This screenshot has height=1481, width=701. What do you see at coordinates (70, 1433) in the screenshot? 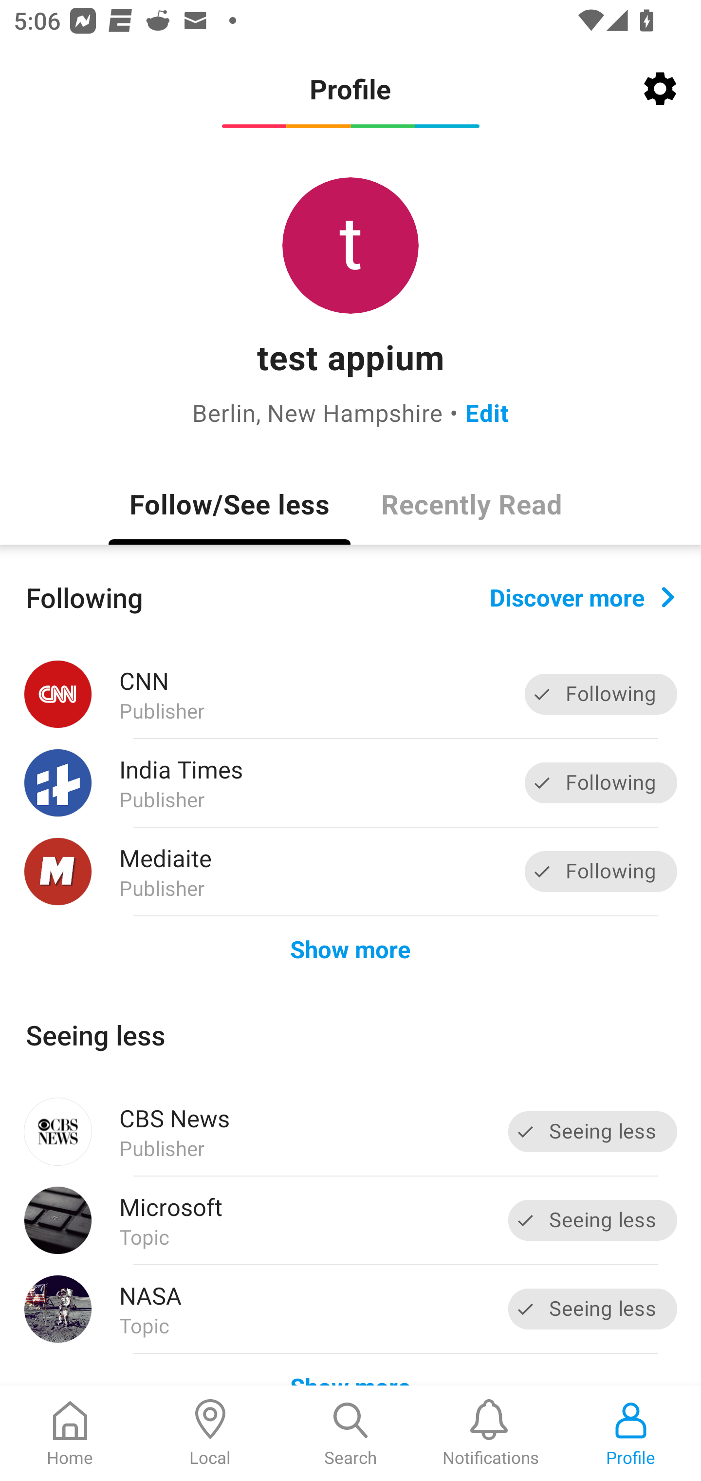
I see `Home` at bounding box center [70, 1433].